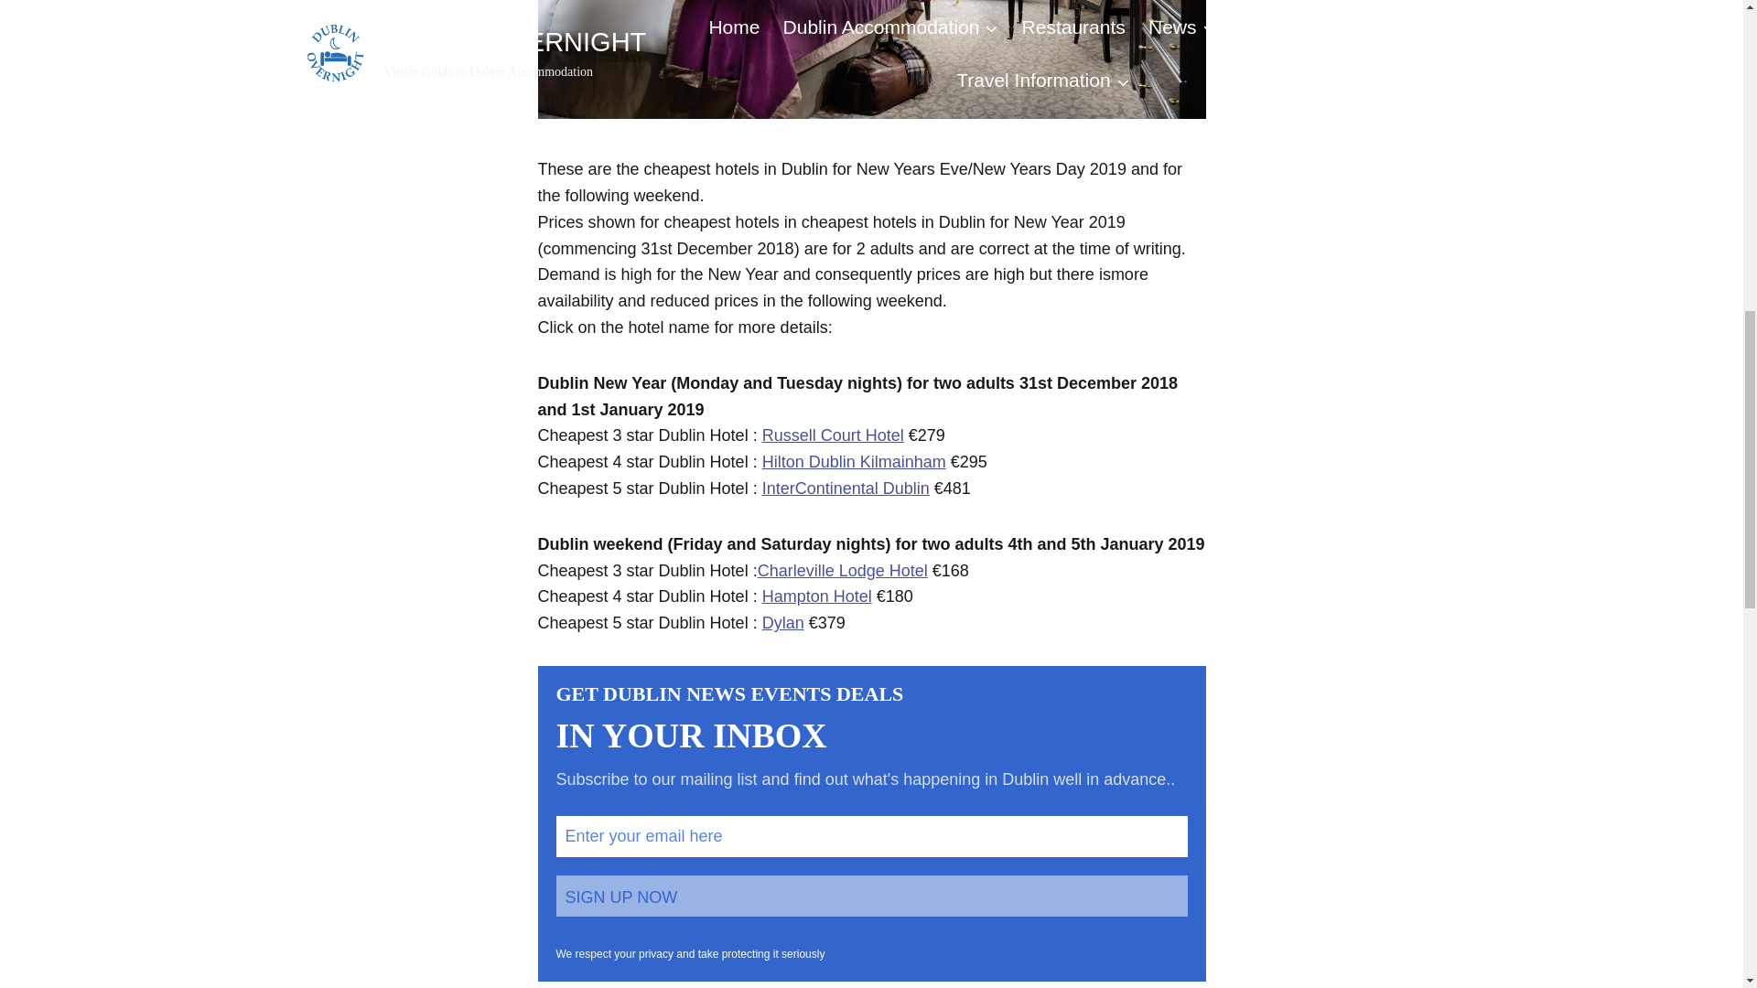  I want to click on Sign Up Now, so click(871, 896).